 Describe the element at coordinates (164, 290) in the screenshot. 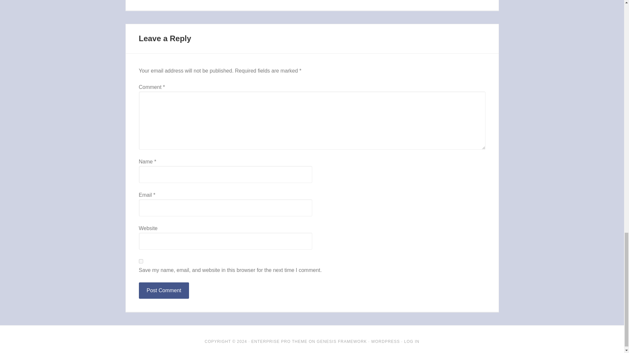

I see `Post Comment` at that location.